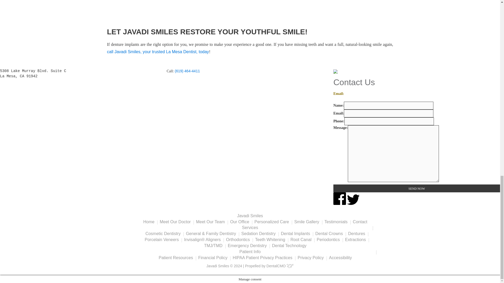  I want to click on call Javadi Smiles, your trusted La Mesa Dentist, today, so click(158, 52).